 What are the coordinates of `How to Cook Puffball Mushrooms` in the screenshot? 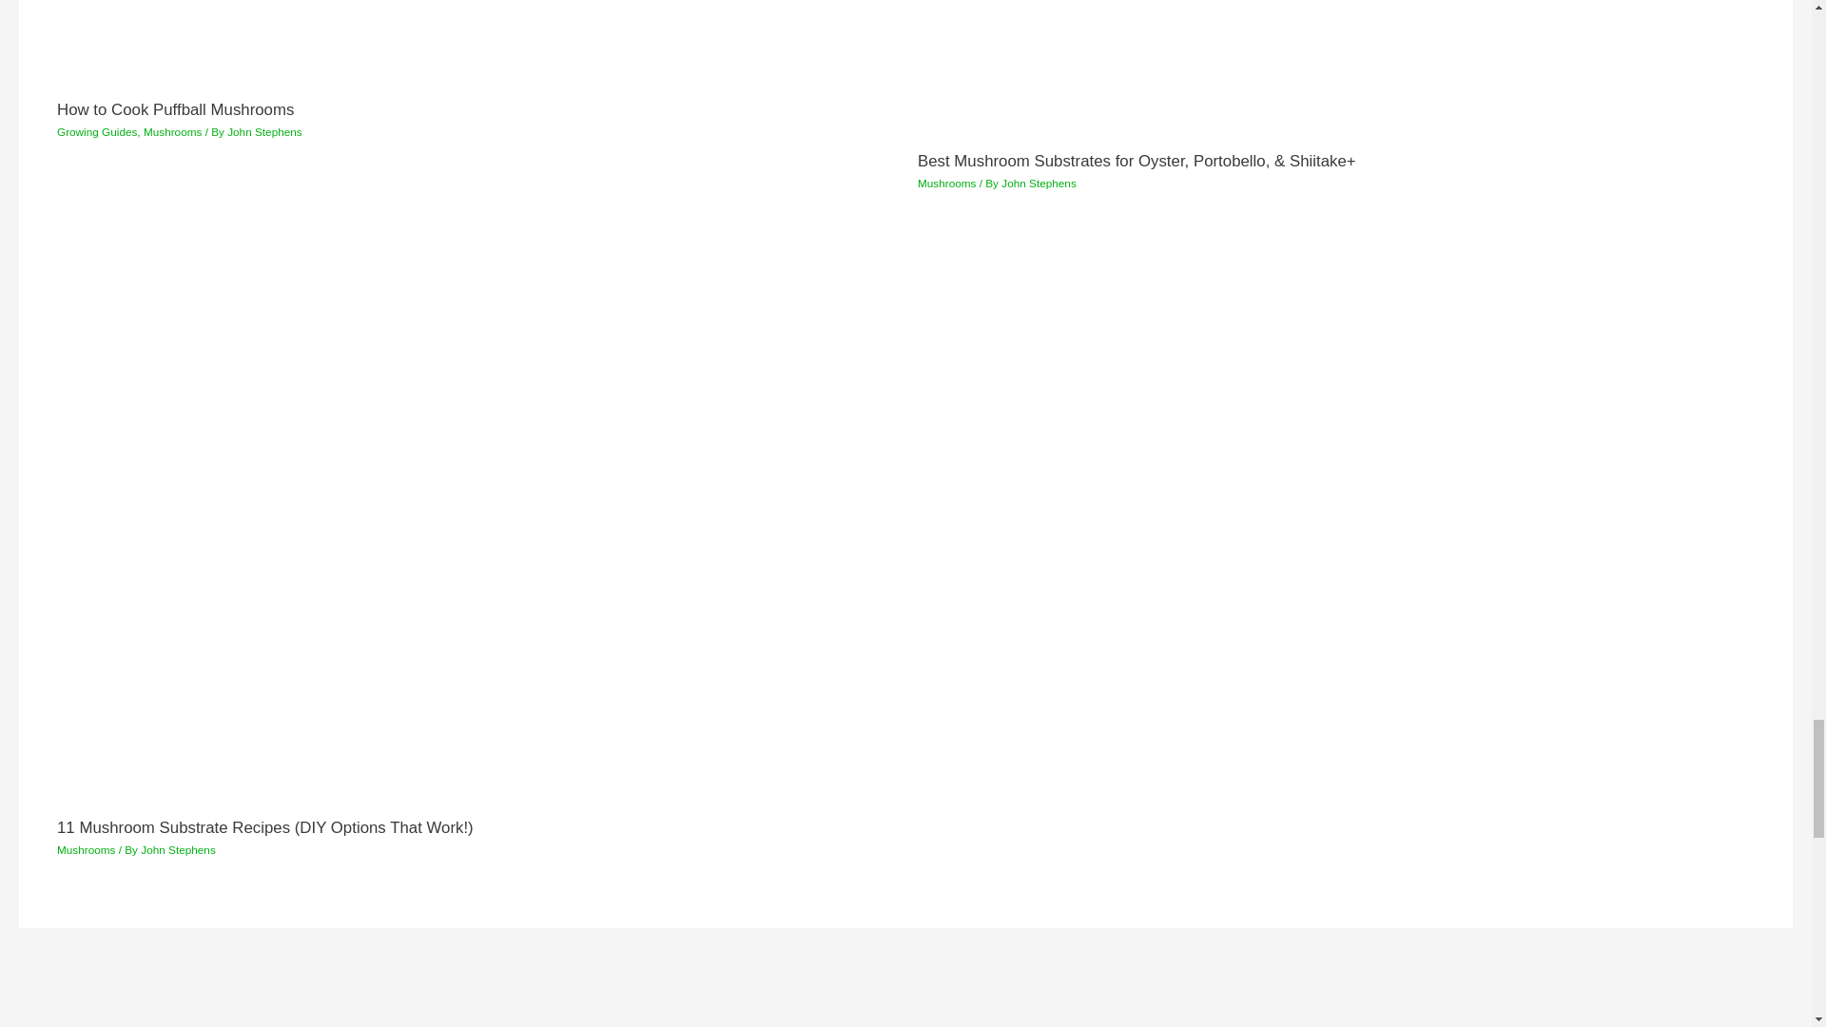 It's located at (175, 109).